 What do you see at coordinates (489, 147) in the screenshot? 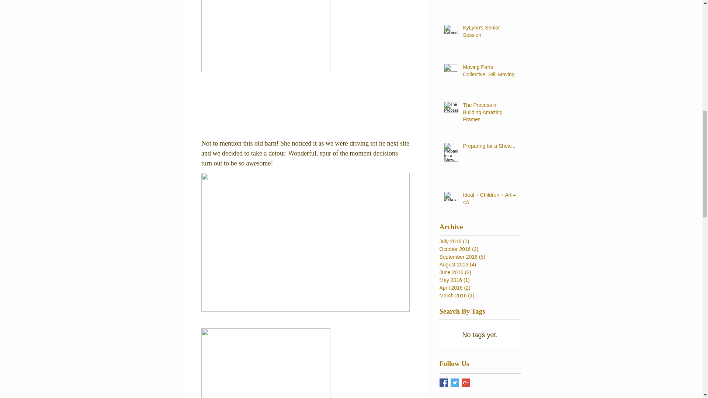
I see `Preparing for a Show...` at bounding box center [489, 147].